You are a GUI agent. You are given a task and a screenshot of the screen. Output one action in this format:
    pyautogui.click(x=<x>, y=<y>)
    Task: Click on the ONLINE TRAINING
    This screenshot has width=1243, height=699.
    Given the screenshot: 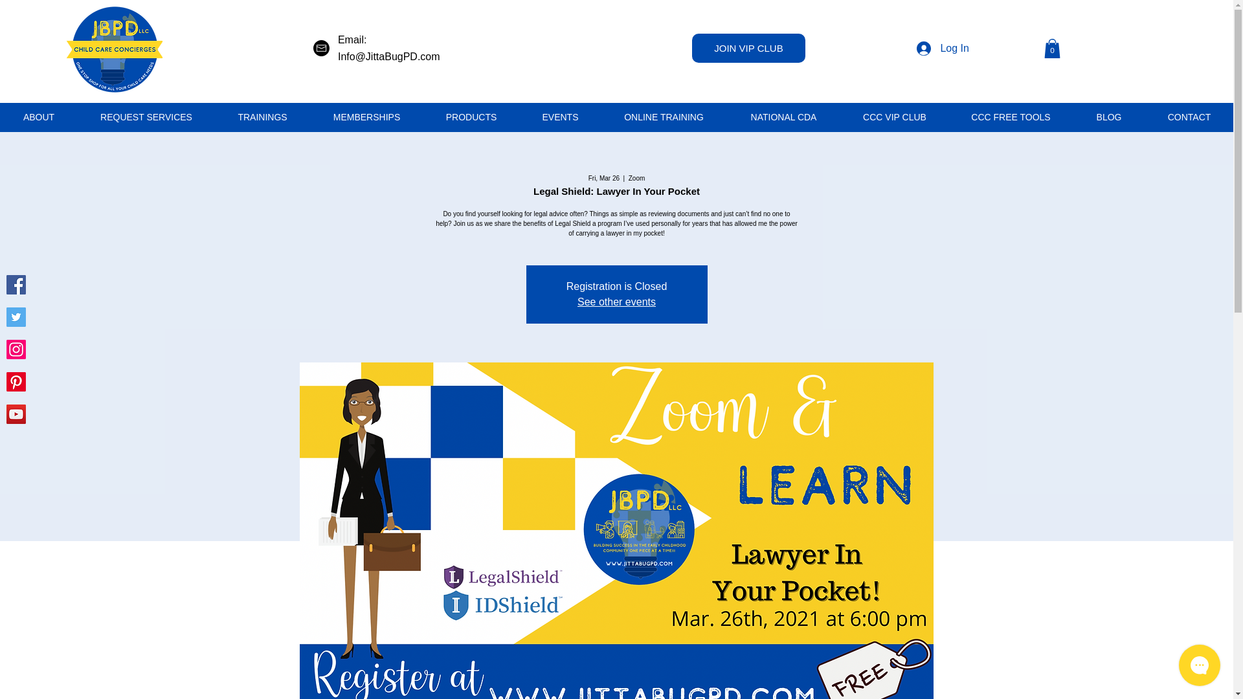 What is the action you would take?
    pyautogui.click(x=663, y=117)
    